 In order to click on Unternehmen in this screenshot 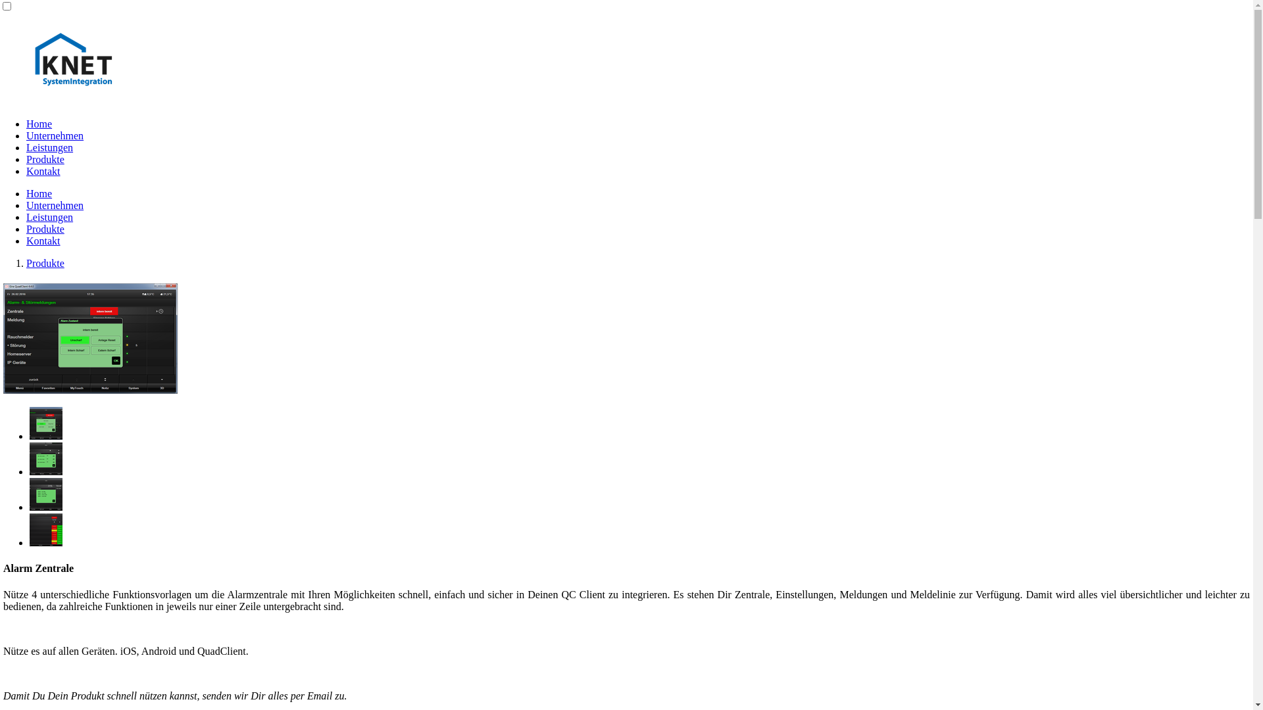, I will do `click(55, 135)`.